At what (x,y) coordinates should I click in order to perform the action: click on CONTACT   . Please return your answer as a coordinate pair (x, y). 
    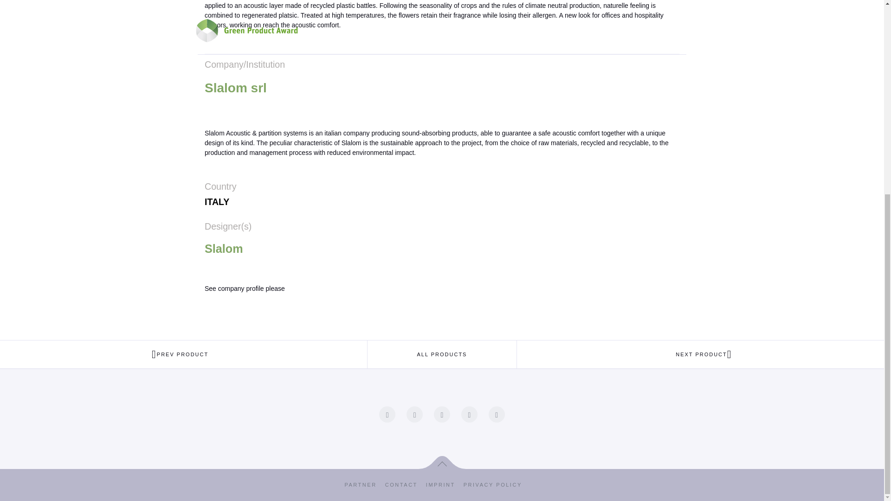
    Looking at the image, I should click on (405, 485).